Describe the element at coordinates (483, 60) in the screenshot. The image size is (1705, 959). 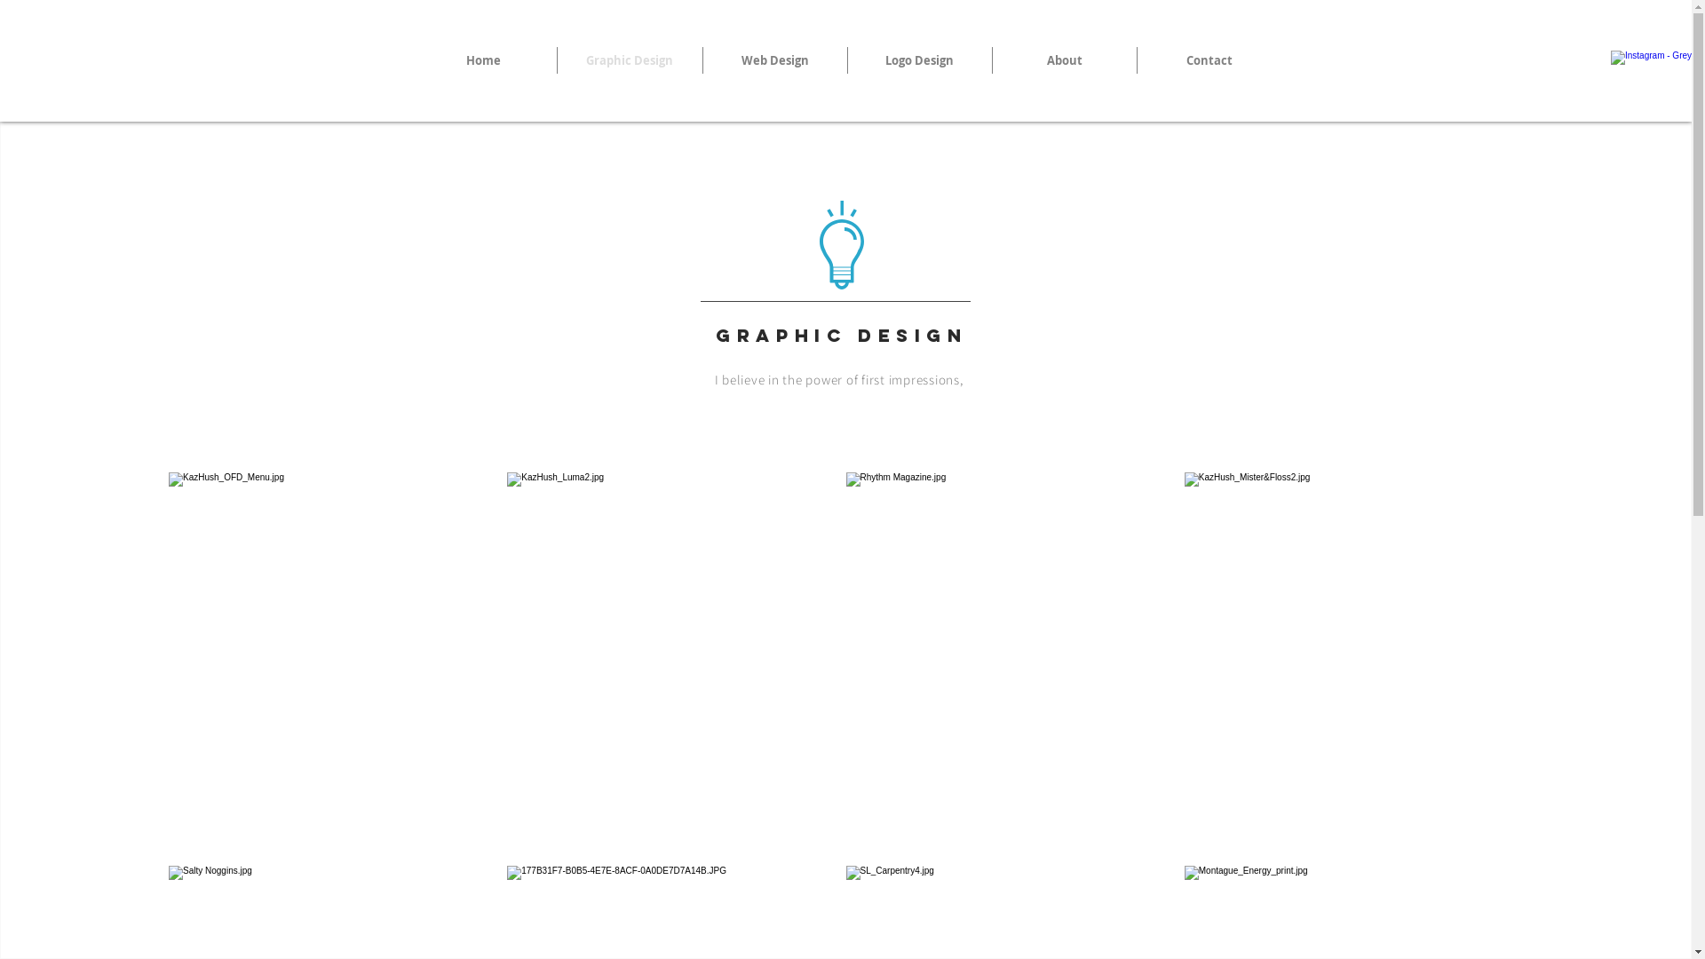
I see `Home` at that location.